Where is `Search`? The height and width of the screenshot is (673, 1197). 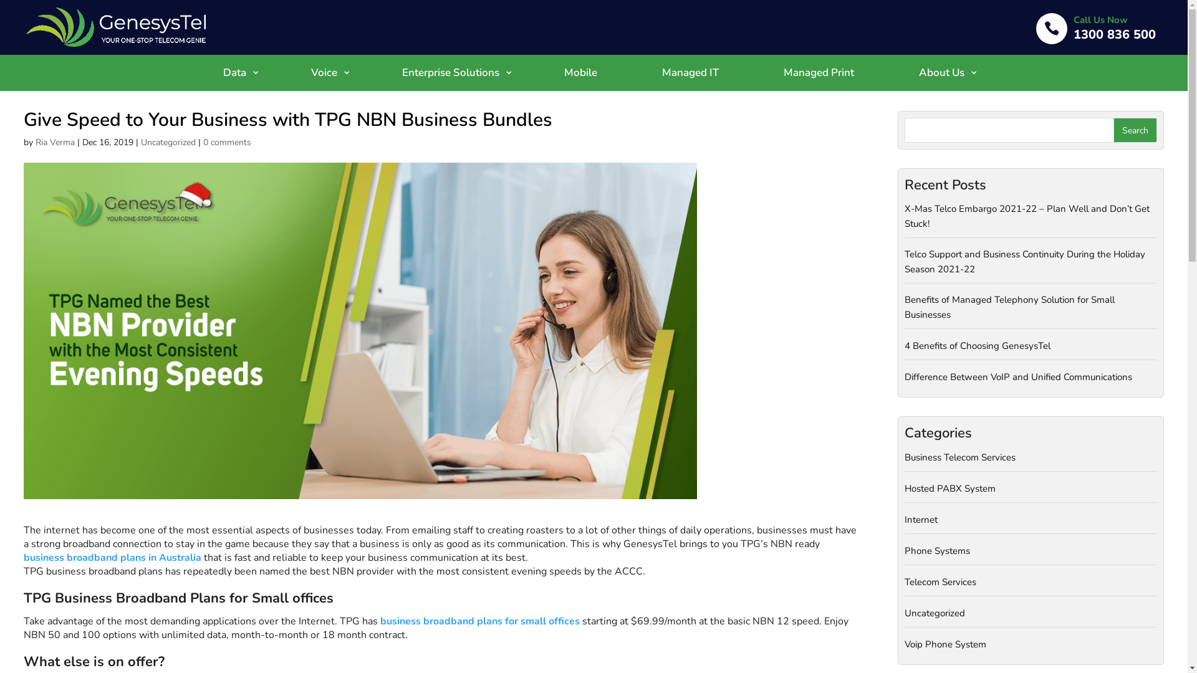 Search is located at coordinates (1135, 130).